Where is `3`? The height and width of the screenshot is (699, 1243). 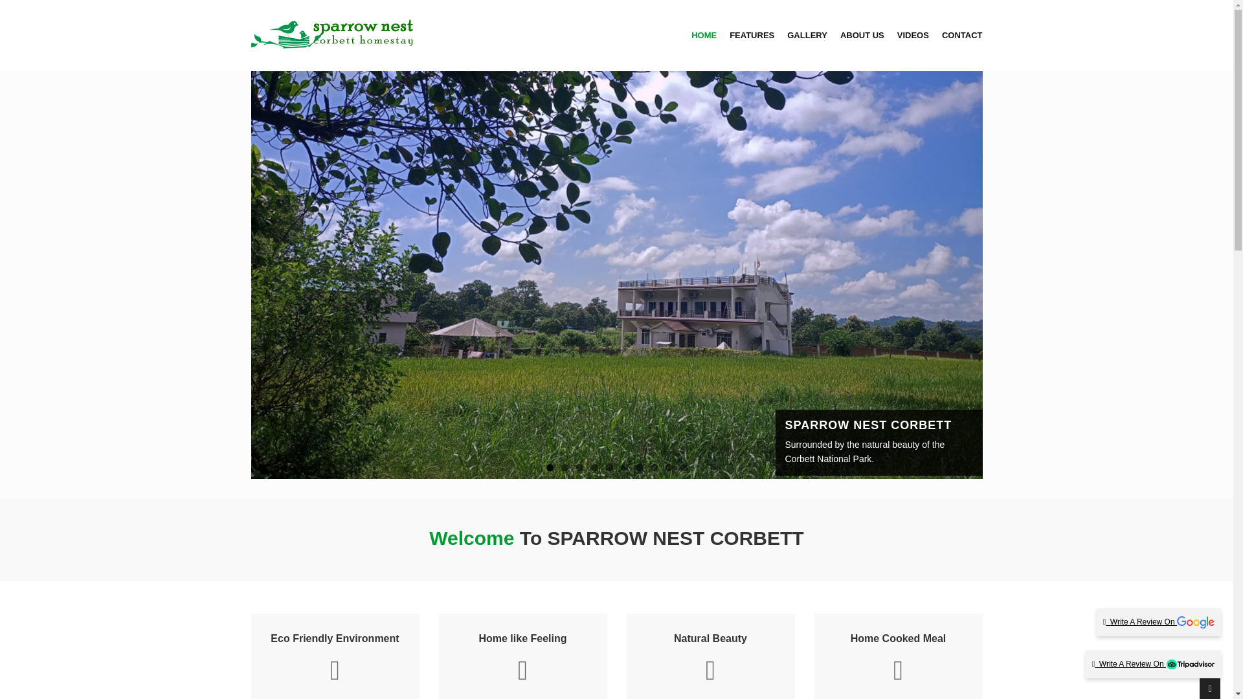 3 is located at coordinates (579, 467).